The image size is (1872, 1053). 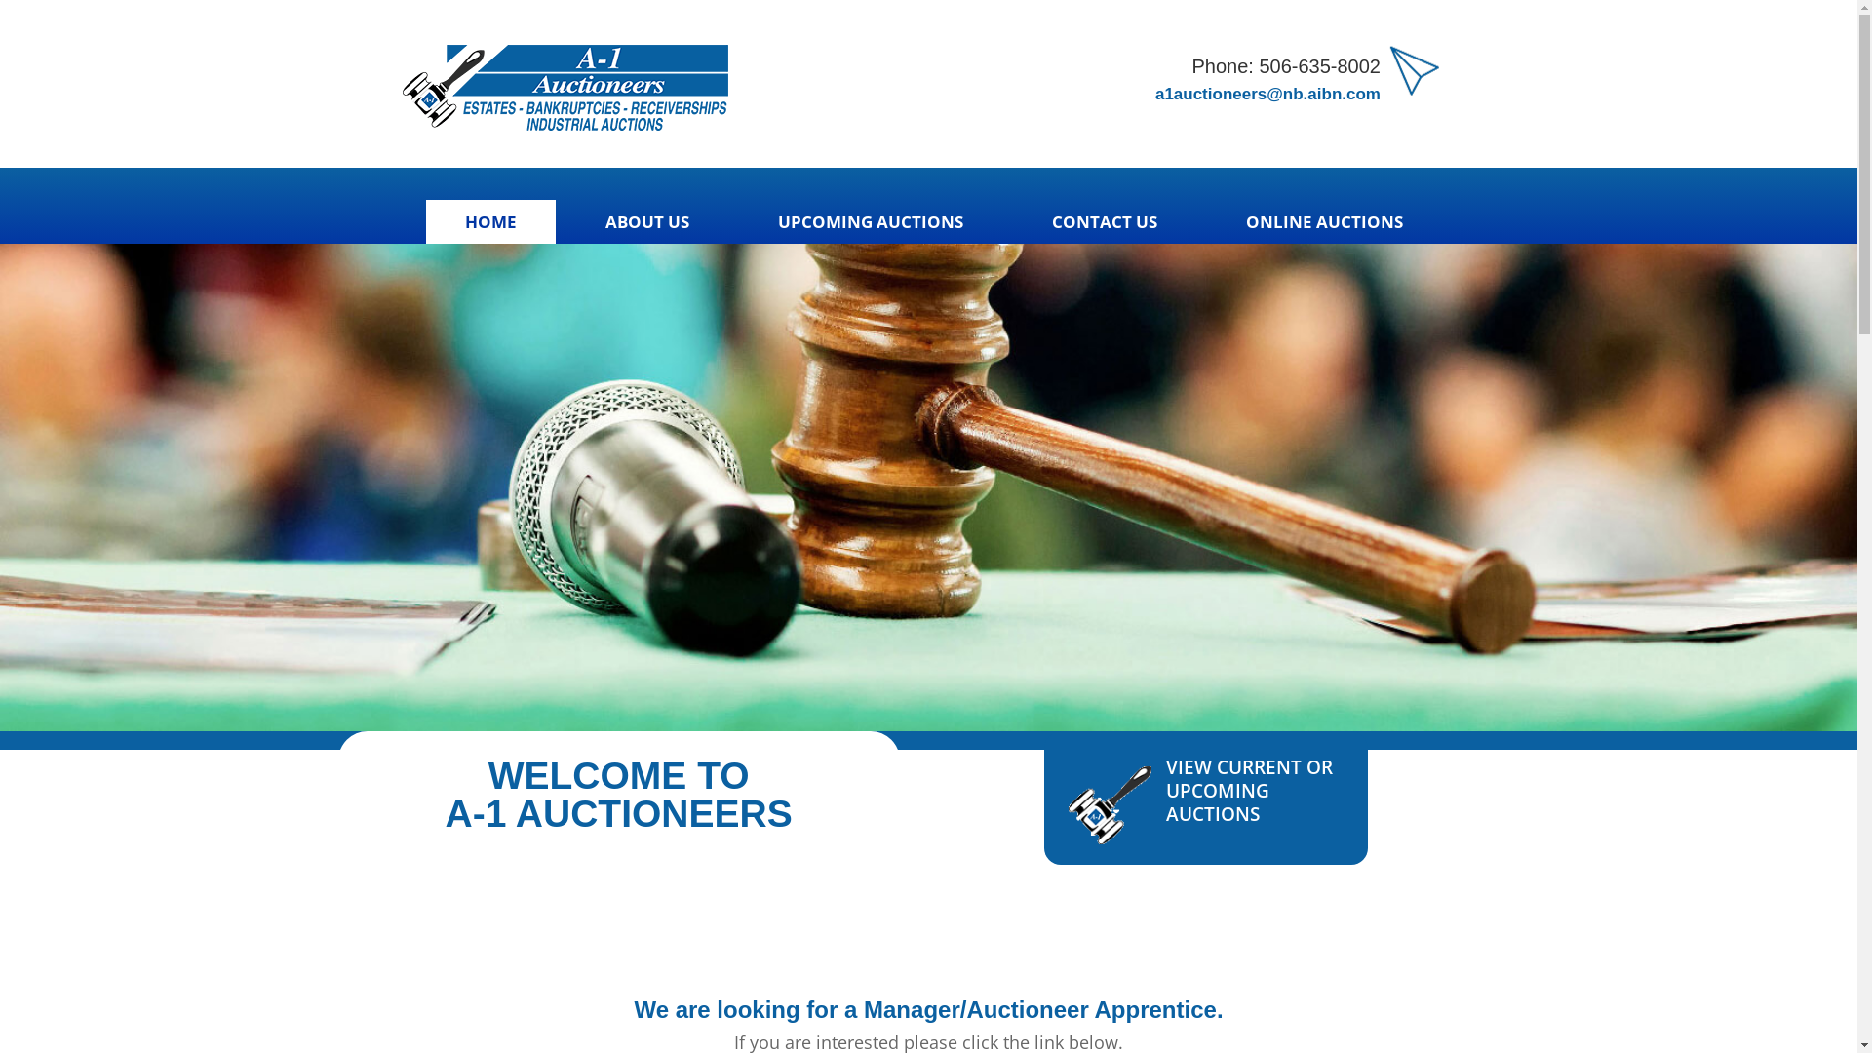 I want to click on HOME, so click(x=491, y=222).